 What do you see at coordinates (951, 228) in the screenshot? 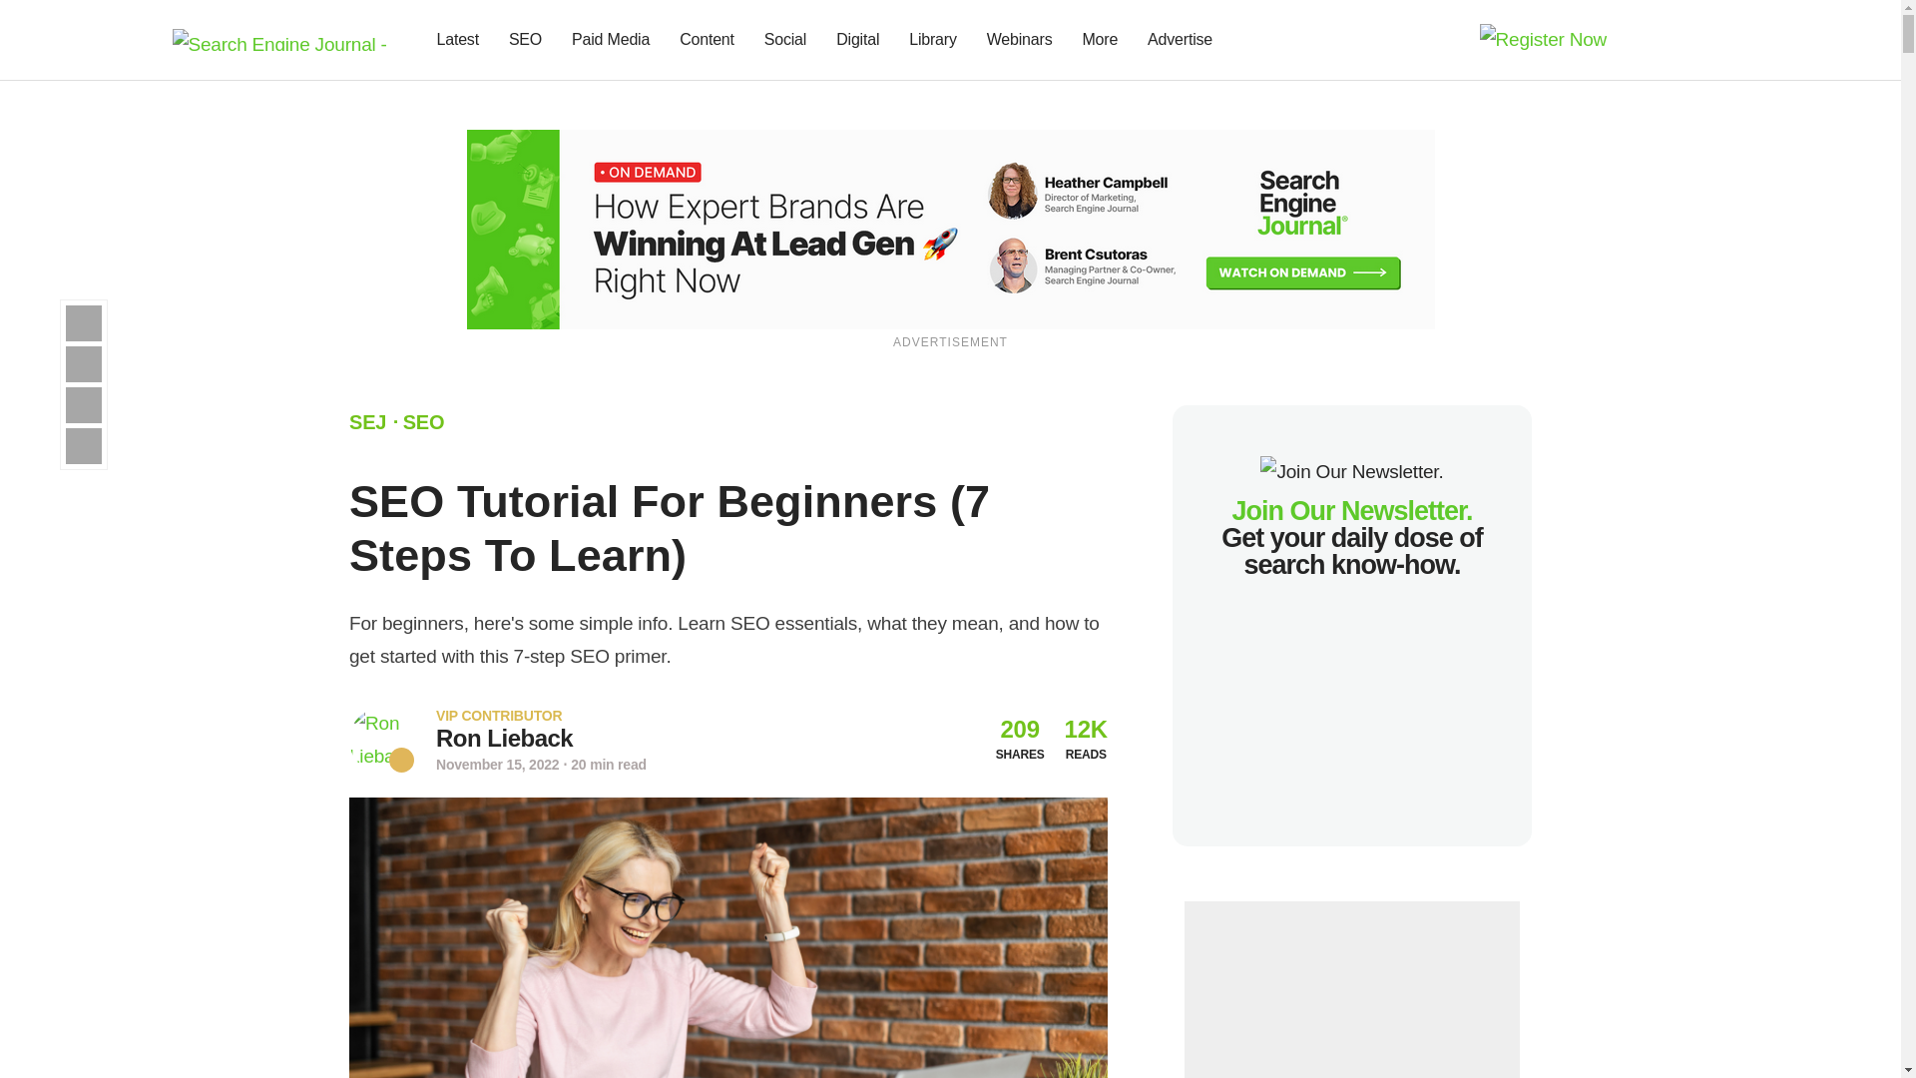
I see `Register Now` at bounding box center [951, 228].